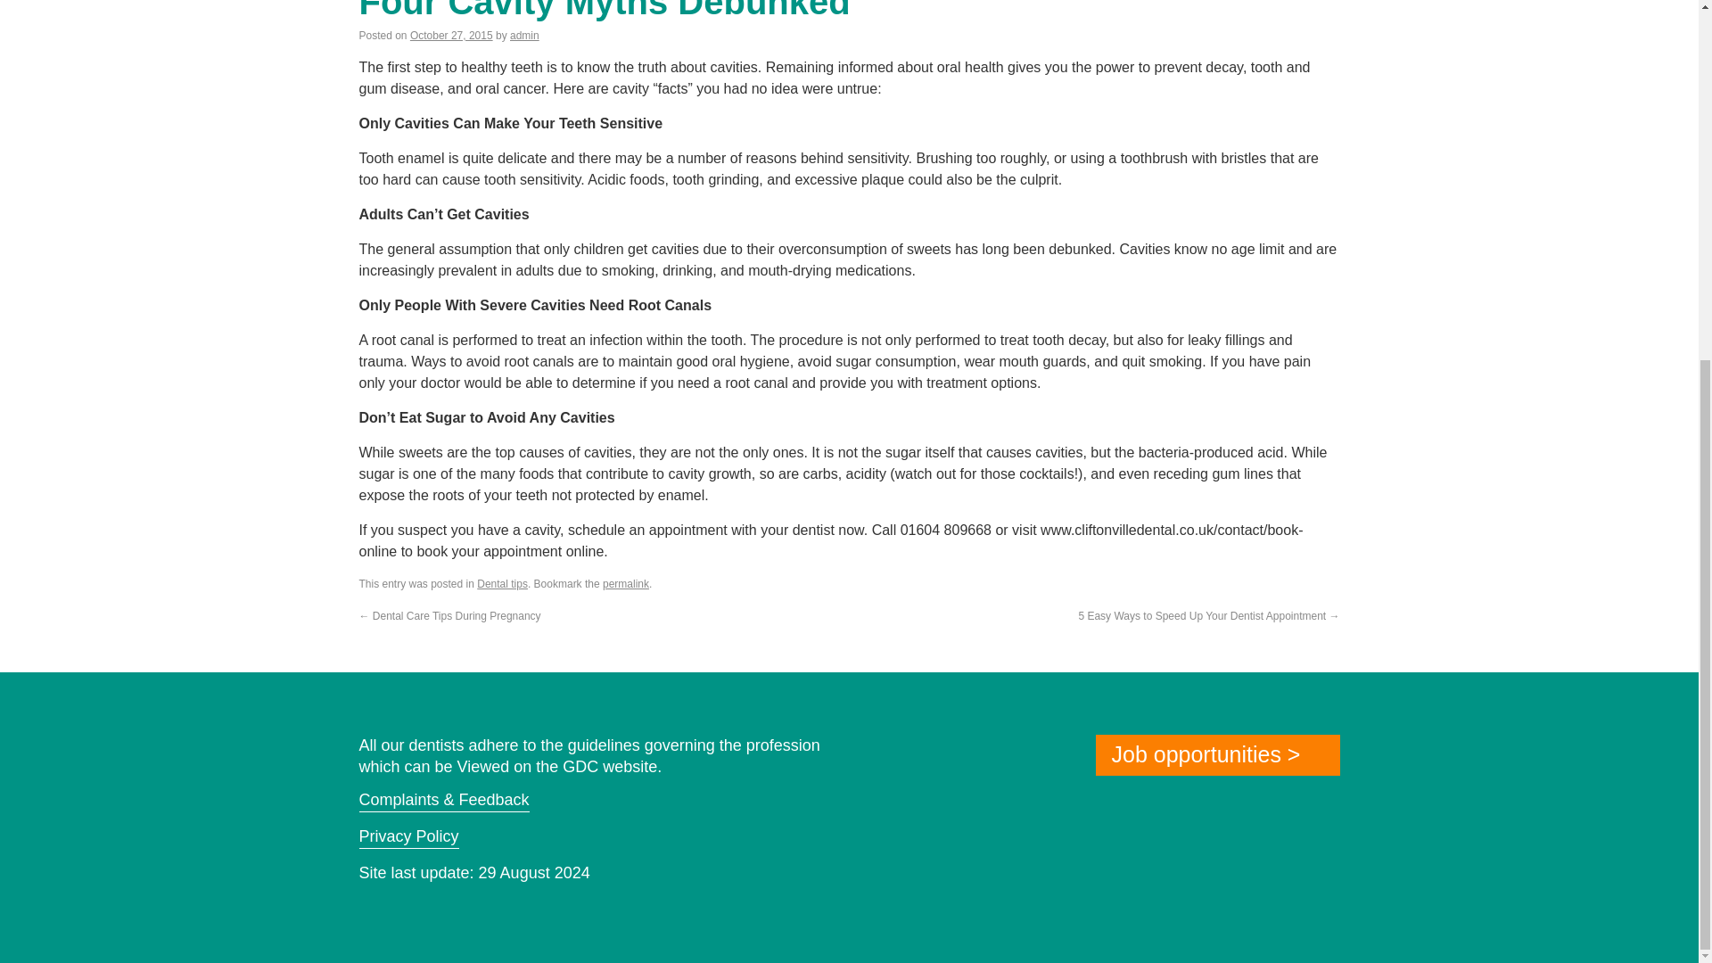 This screenshot has width=1712, height=963. Describe the element at coordinates (625, 584) in the screenshot. I see `Permalink to Four Cavity Myths Debunked` at that location.